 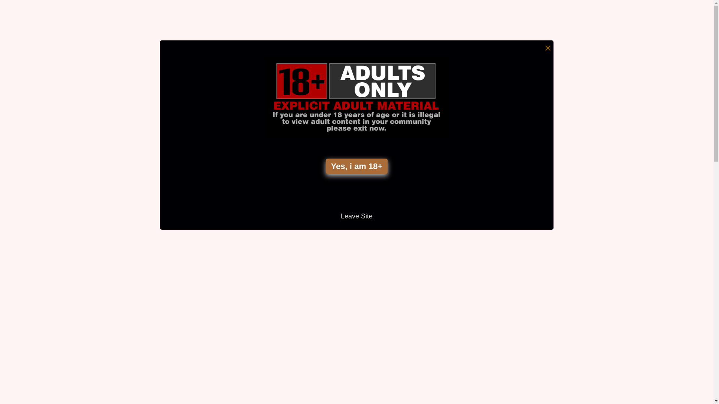 What do you see at coordinates (580, 79) in the screenshot?
I see `Girls looking Sturgis` at bounding box center [580, 79].